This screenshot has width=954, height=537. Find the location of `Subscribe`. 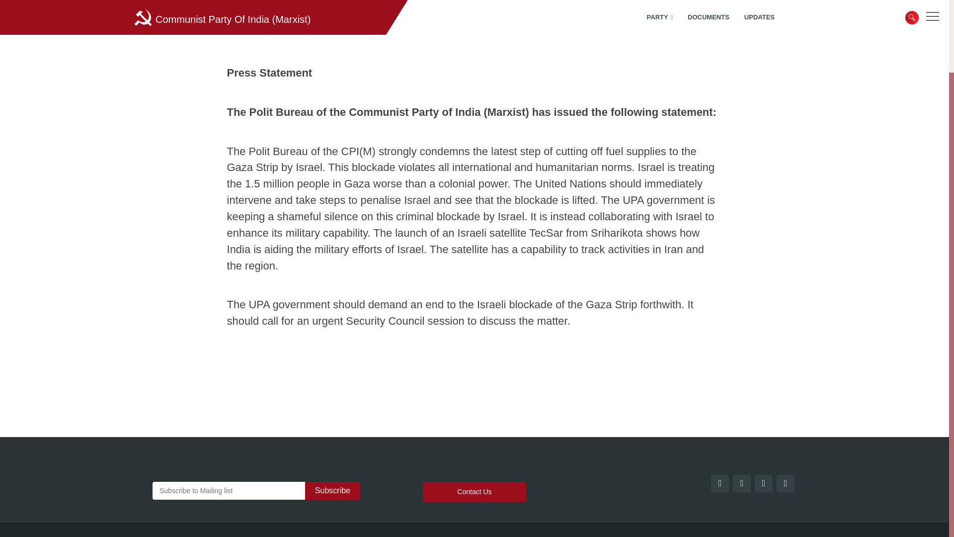

Subscribe is located at coordinates (333, 490).